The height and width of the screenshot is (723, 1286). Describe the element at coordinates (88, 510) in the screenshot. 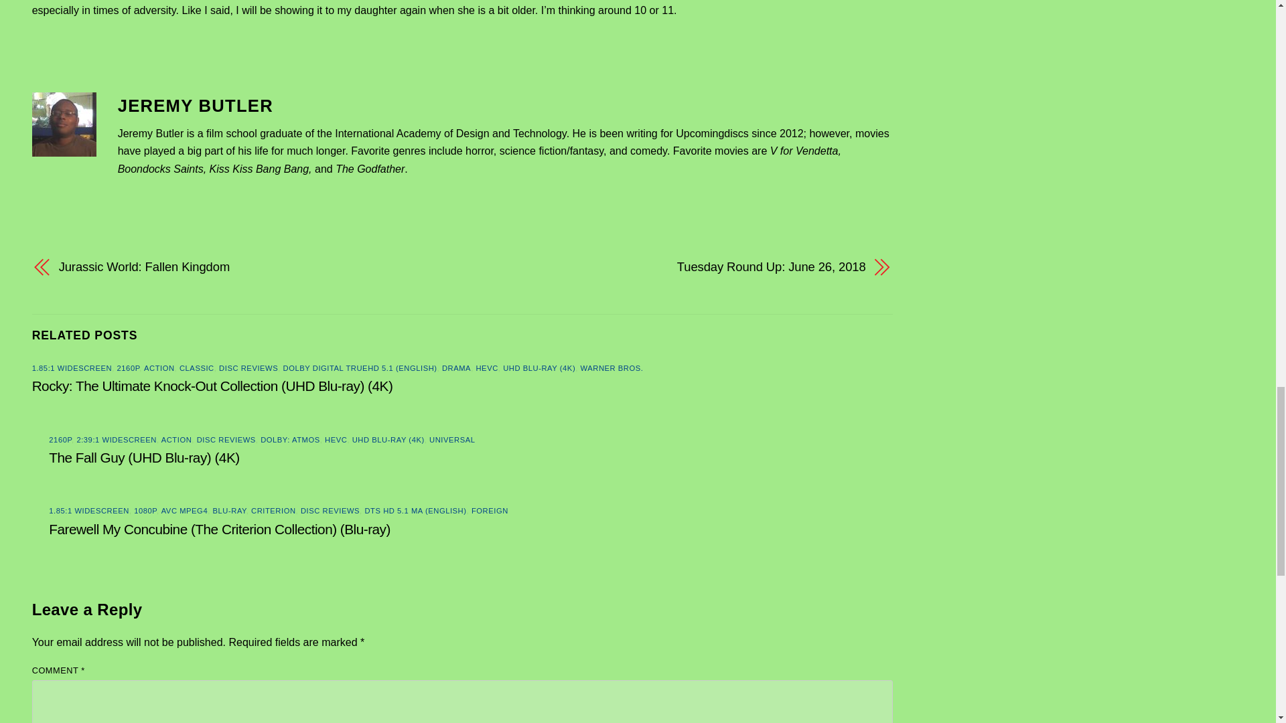

I see `1.85:1 WIDESCREEN` at that location.